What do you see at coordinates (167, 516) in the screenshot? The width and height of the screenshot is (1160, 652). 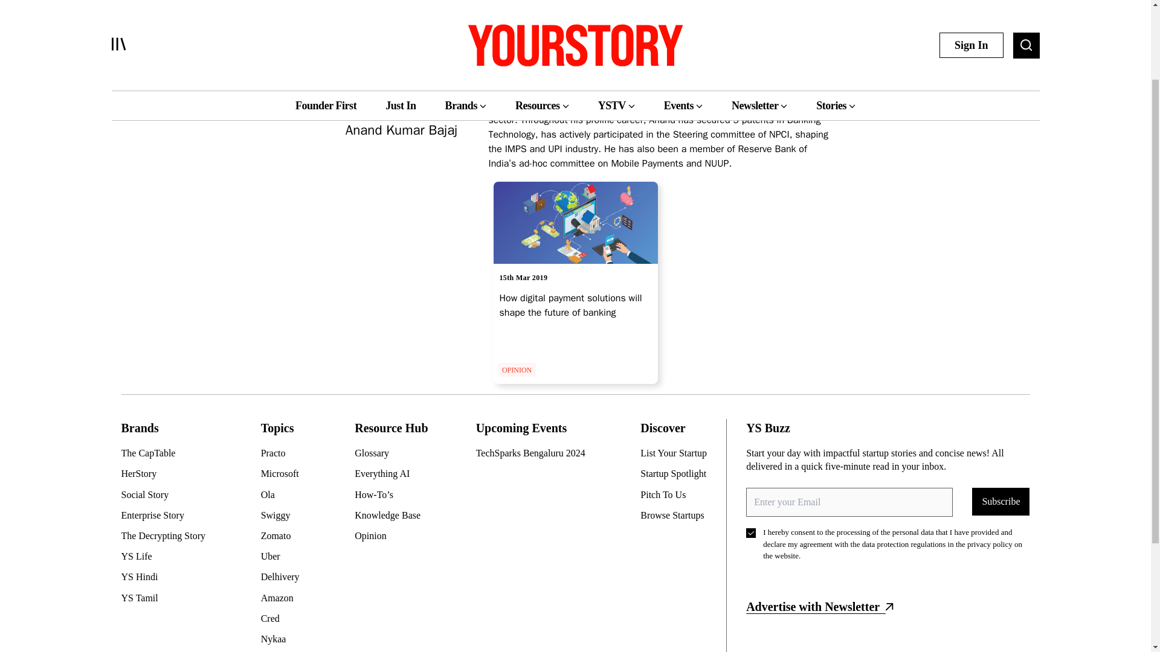 I see `Enterprise Story` at bounding box center [167, 516].